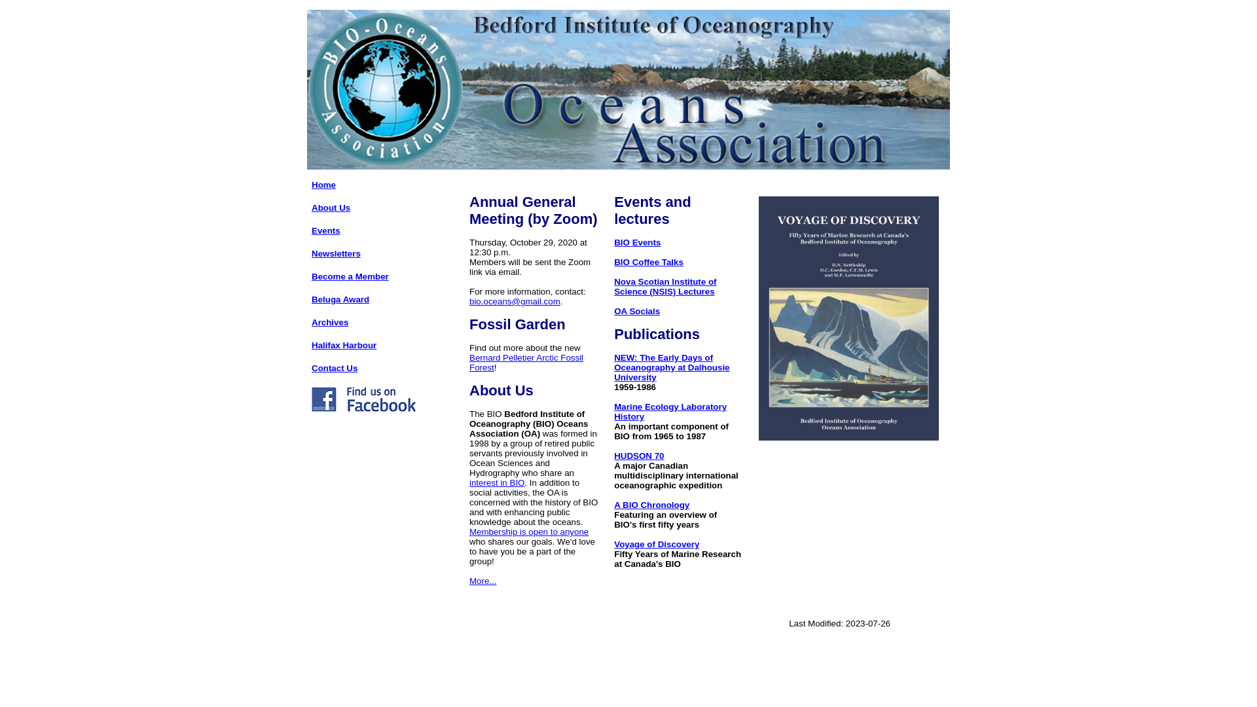 This screenshot has width=1257, height=707. I want to click on NEW: The Early Days of Oceanography at Dalhousie University, so click(672, 368).